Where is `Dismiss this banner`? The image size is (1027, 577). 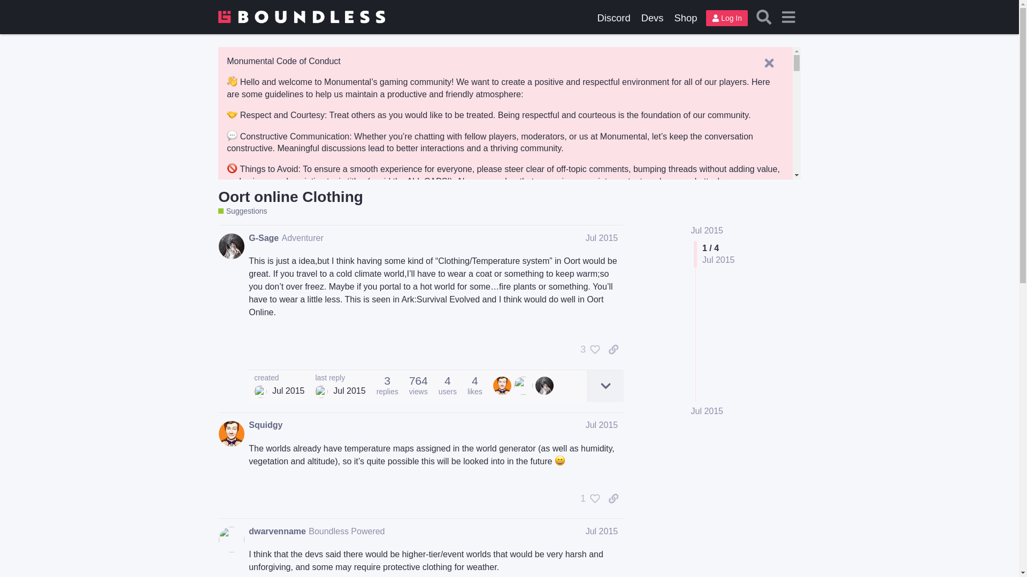 Dismiss this banner is located at coordinates (769, 63).